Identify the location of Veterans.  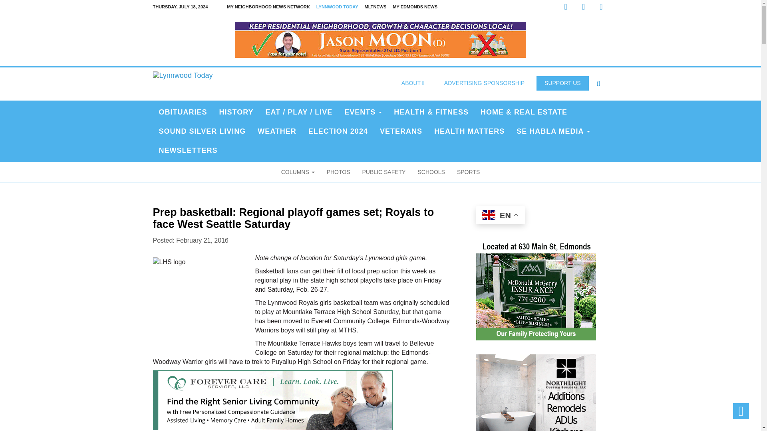
(401, 131).